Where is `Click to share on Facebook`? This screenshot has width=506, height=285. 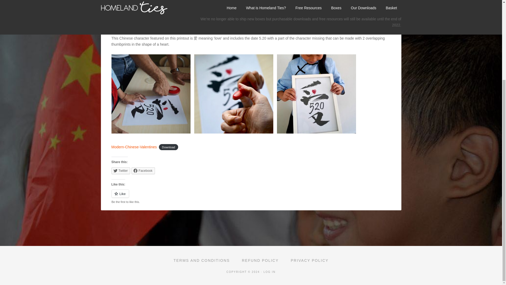
Click to share on Facebook is located at coordinates (143, 170).